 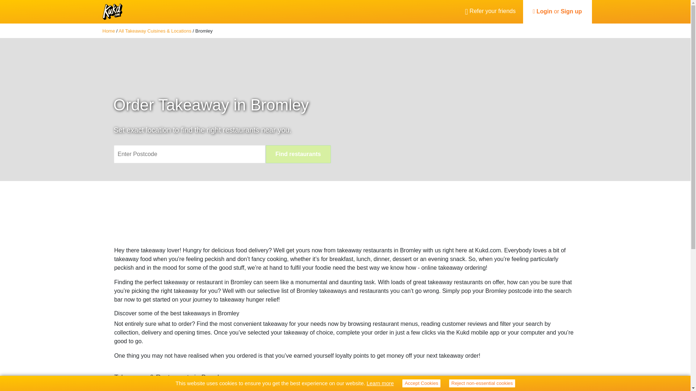 I want to click on Suruchi, so click(x=130, y=390).